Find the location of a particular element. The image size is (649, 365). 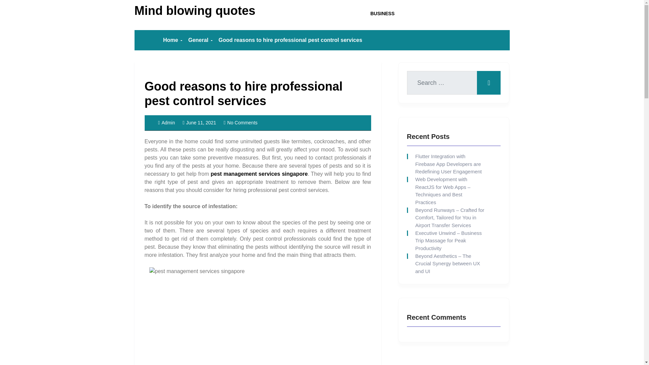

Home is located at coordinates (170, 40).